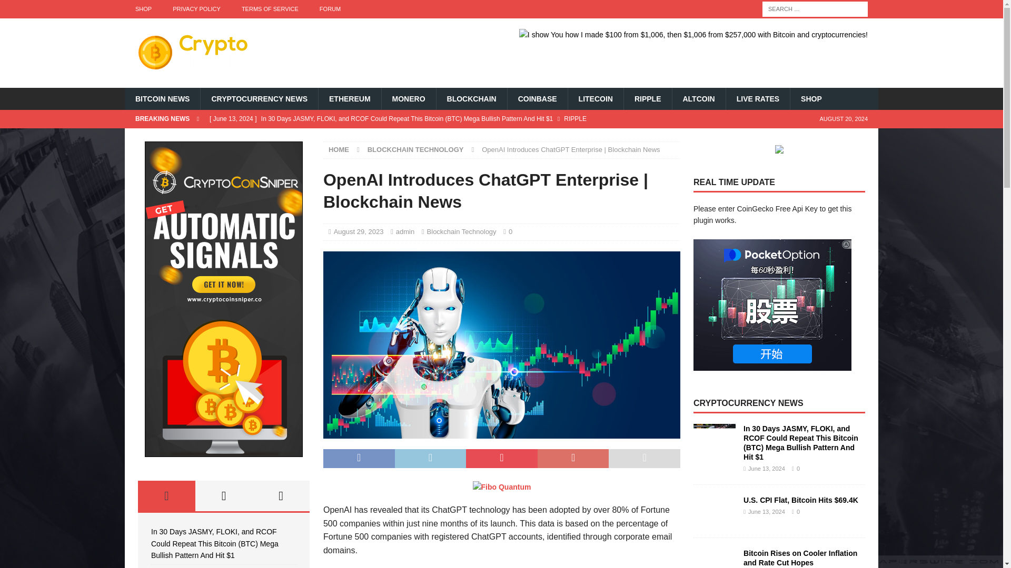 The height and width of the screenshot is (568, 1011). What do you see at coordinates (408, 99) in the screenshot?
I see `MONERO` at bounding box center [408, 99].